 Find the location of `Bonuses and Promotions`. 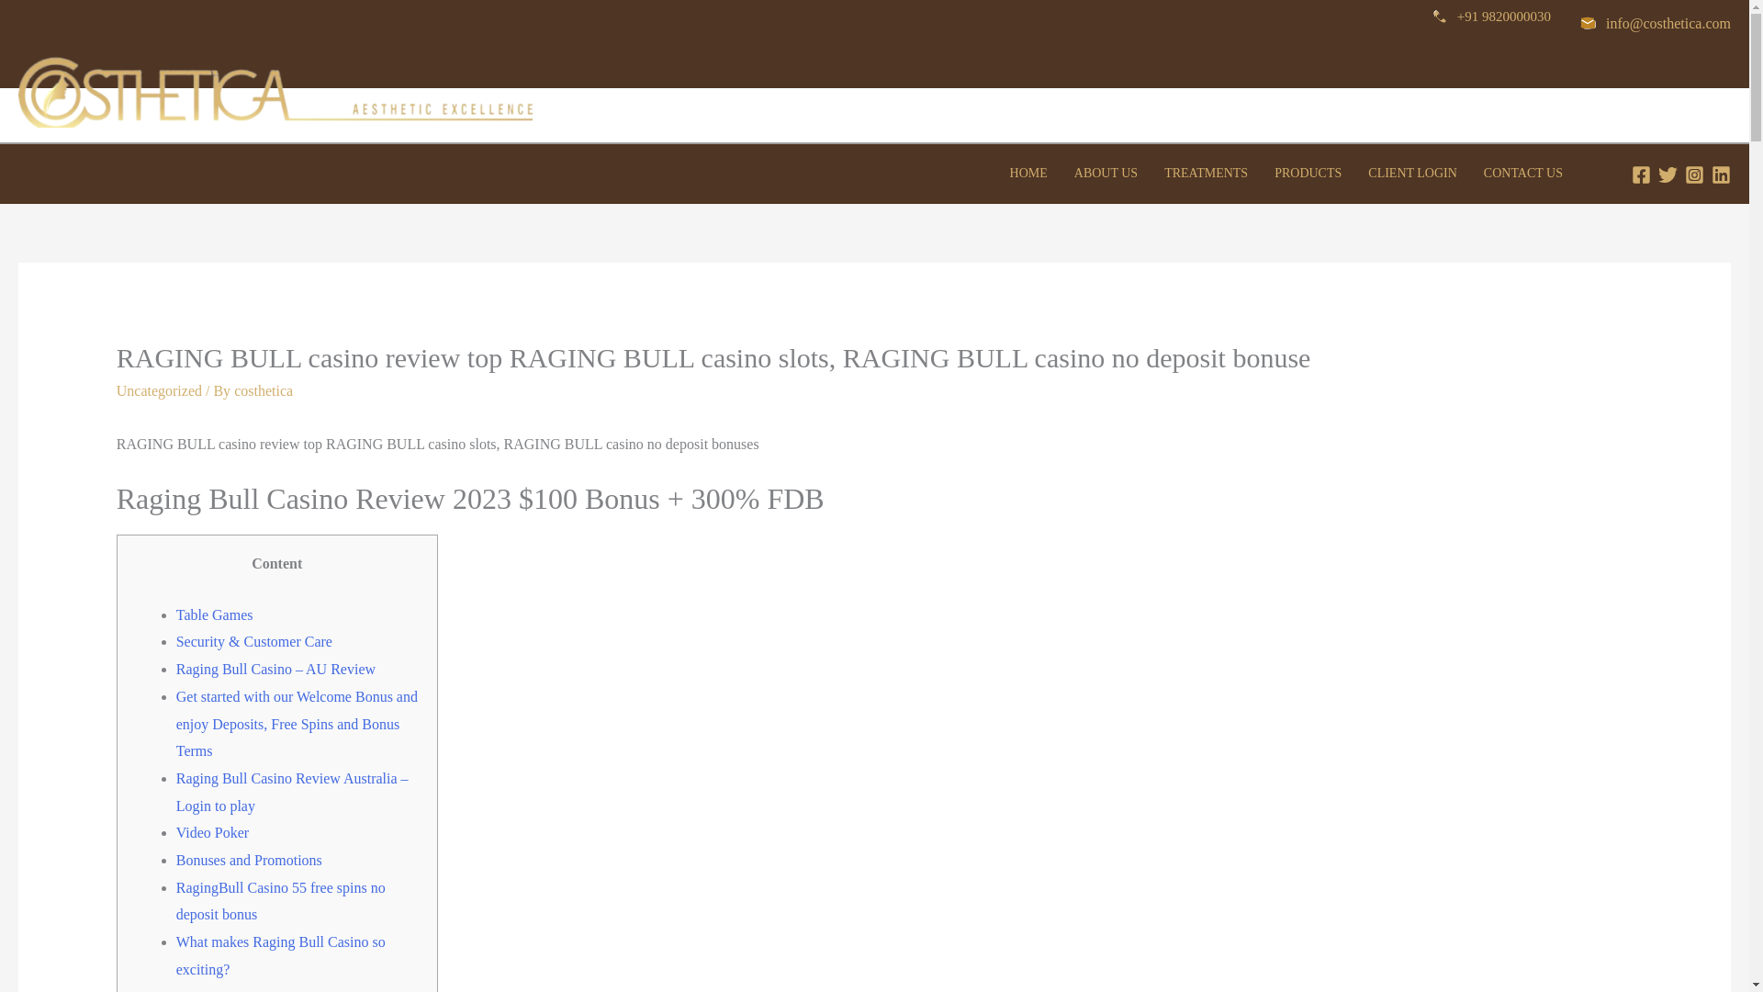

Bonuses and Promotions is located at coordinates (250, 860).